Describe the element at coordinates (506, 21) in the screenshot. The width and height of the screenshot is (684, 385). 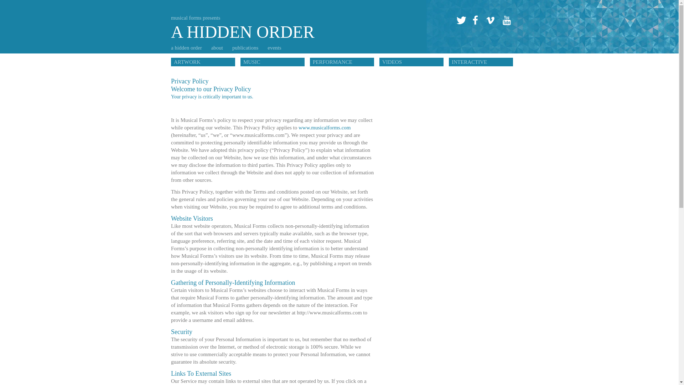
I see `VIDEOS` at that location.